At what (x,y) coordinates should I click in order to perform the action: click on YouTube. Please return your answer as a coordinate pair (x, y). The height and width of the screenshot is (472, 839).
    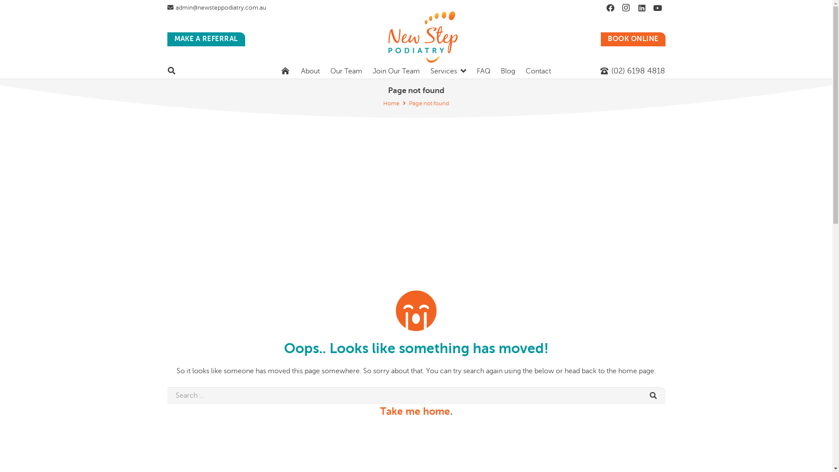
    Looking at the image, I should click on (657, 8).